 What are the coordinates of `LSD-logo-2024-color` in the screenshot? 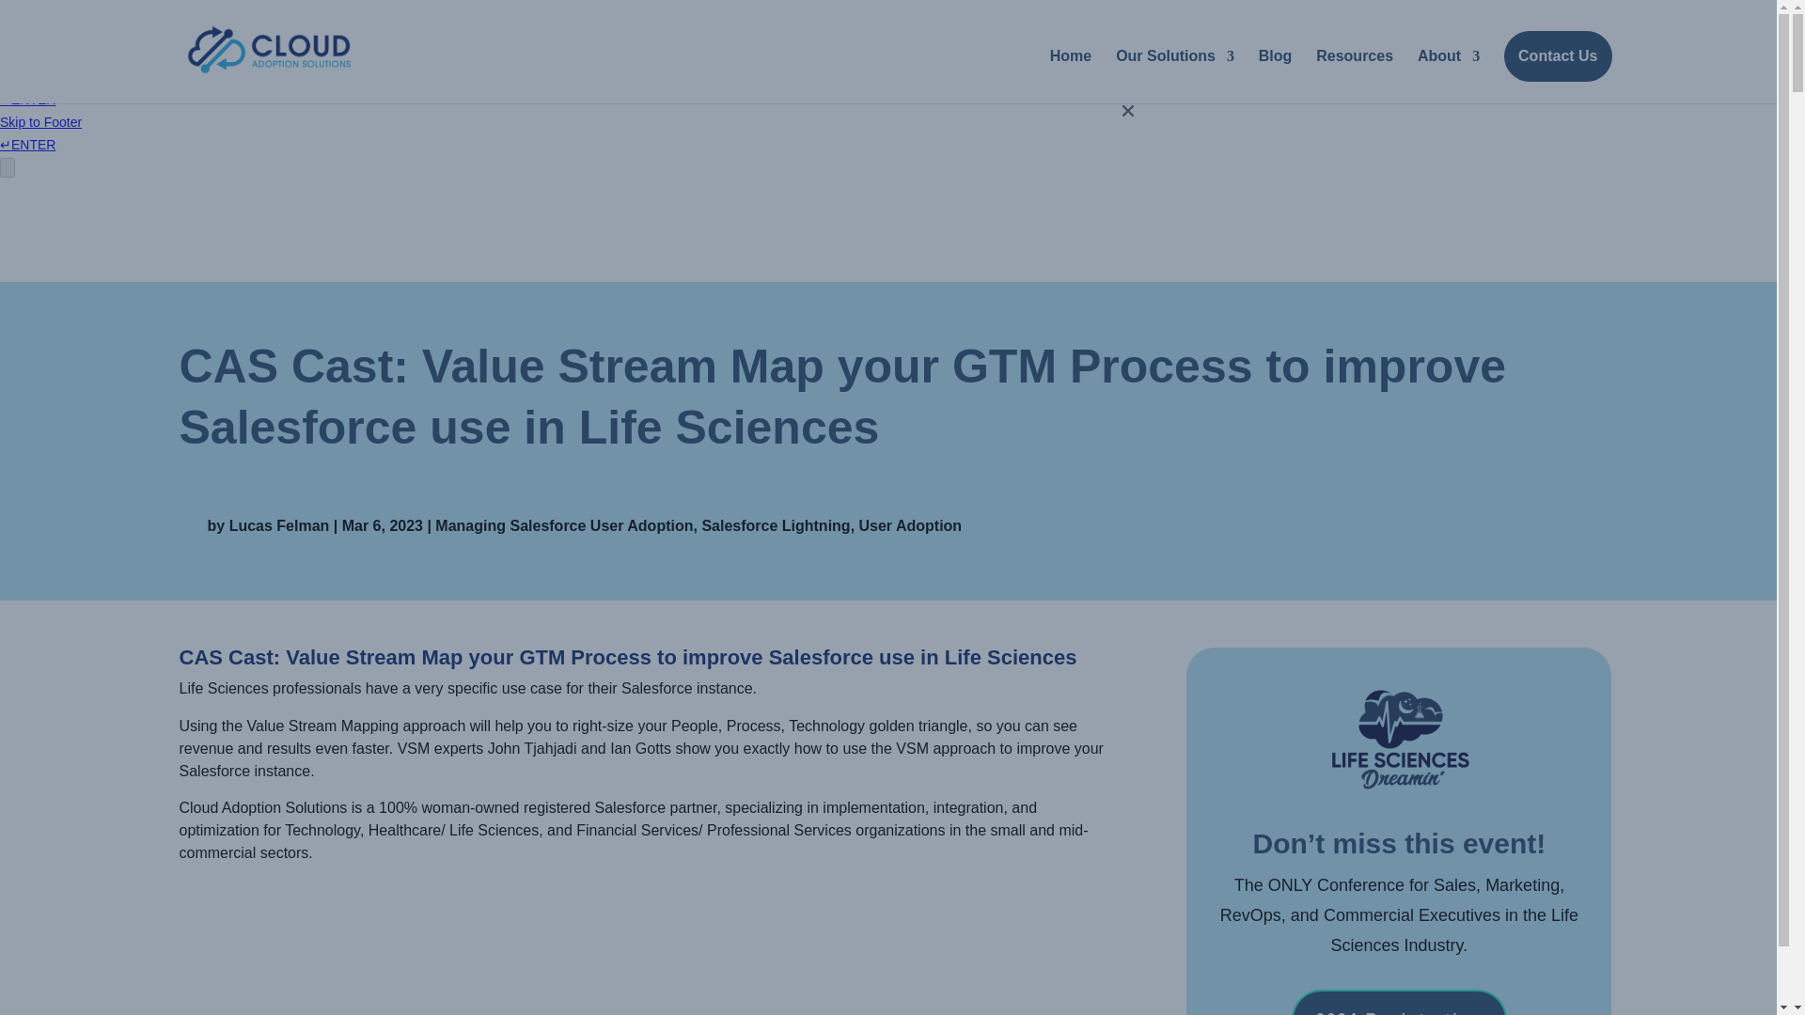 It's located at (1399, 739).